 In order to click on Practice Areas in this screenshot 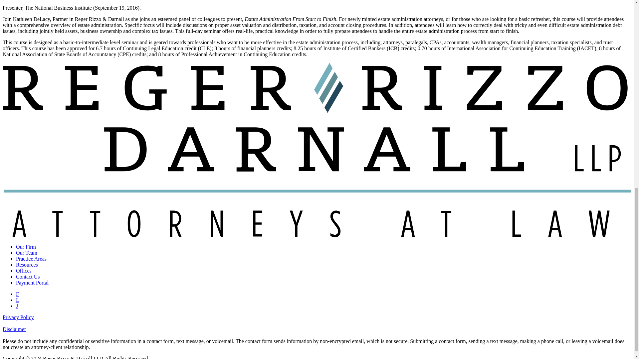, I will do `click(31, 259)`.